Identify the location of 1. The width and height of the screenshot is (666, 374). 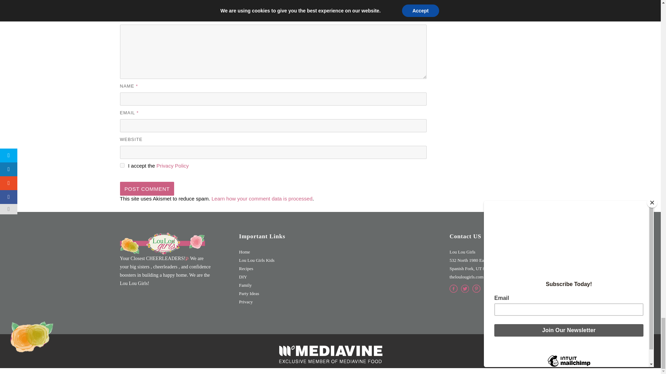
(122, 165).